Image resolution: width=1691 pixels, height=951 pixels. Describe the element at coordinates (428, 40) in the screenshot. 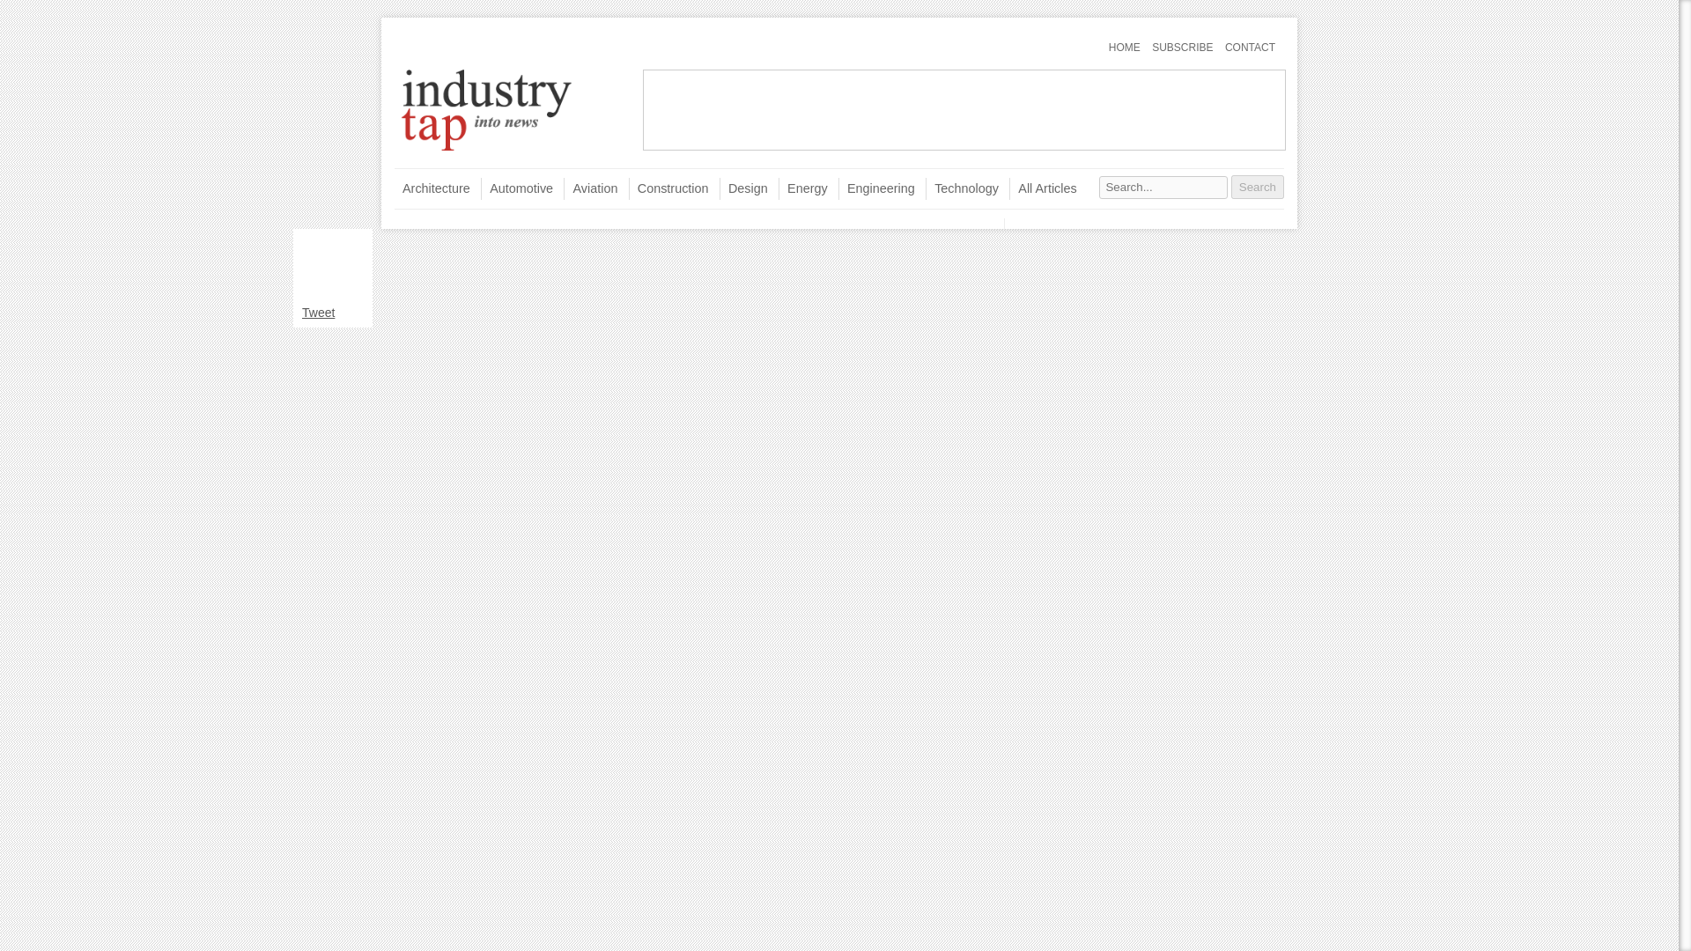

I see `Skip to content` at that location.